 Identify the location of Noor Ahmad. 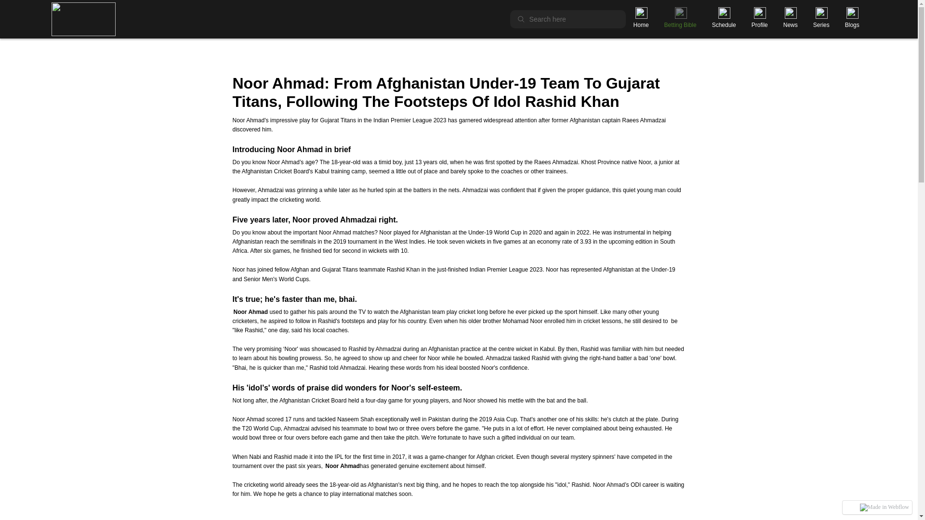
(342, 466).